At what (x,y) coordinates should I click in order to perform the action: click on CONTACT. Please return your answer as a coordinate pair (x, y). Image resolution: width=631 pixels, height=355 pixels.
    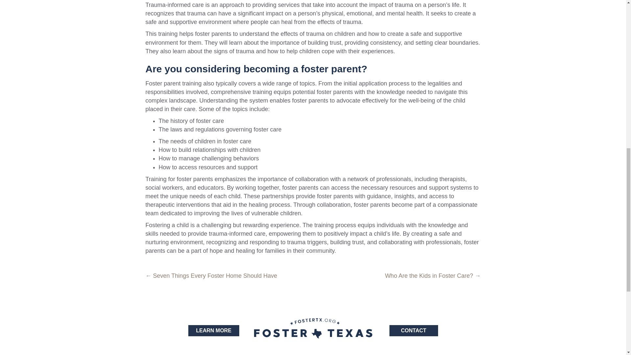
    Looking at the image, I should click on (413, 330).